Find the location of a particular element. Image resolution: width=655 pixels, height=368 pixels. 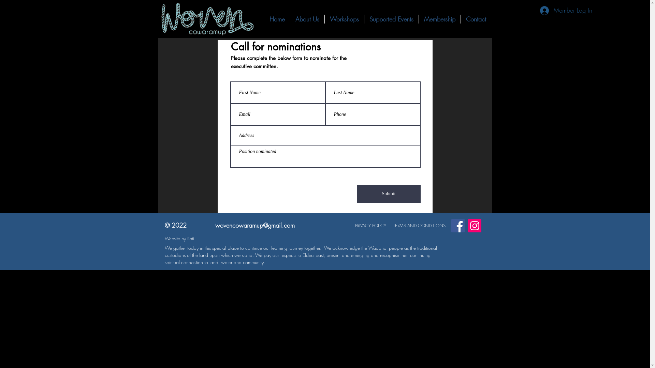

Home is located at coordinates (277, 19).